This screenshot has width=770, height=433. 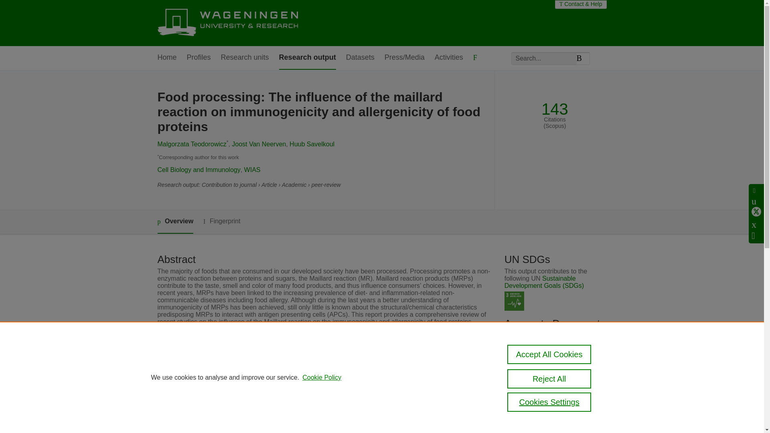 What do you see at coordinates (245, 58) in the screenshot?
I see `Research units` at bounding box center [245, 58].